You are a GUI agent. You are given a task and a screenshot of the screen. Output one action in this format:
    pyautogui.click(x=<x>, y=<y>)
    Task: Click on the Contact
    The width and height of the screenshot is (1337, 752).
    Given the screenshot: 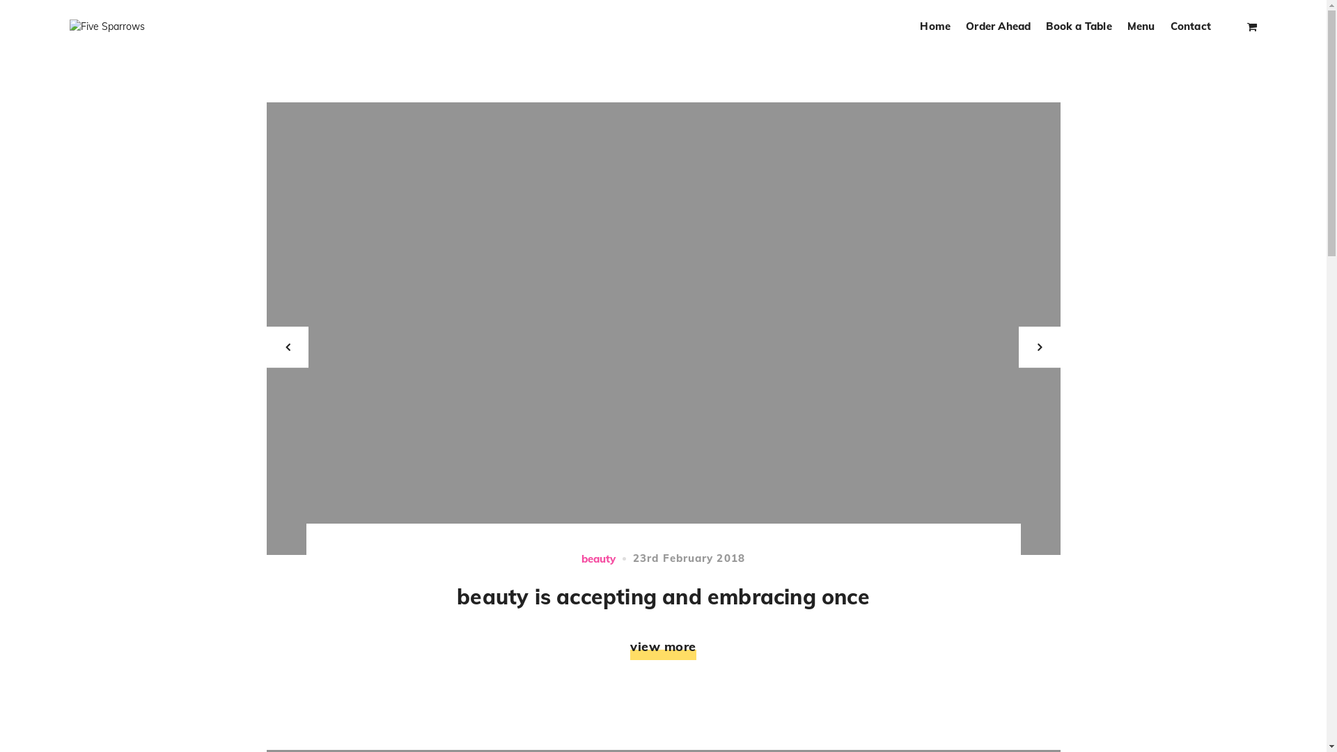 What is the action you would take?
    pyautogui.click(x=1191, y=26)
    